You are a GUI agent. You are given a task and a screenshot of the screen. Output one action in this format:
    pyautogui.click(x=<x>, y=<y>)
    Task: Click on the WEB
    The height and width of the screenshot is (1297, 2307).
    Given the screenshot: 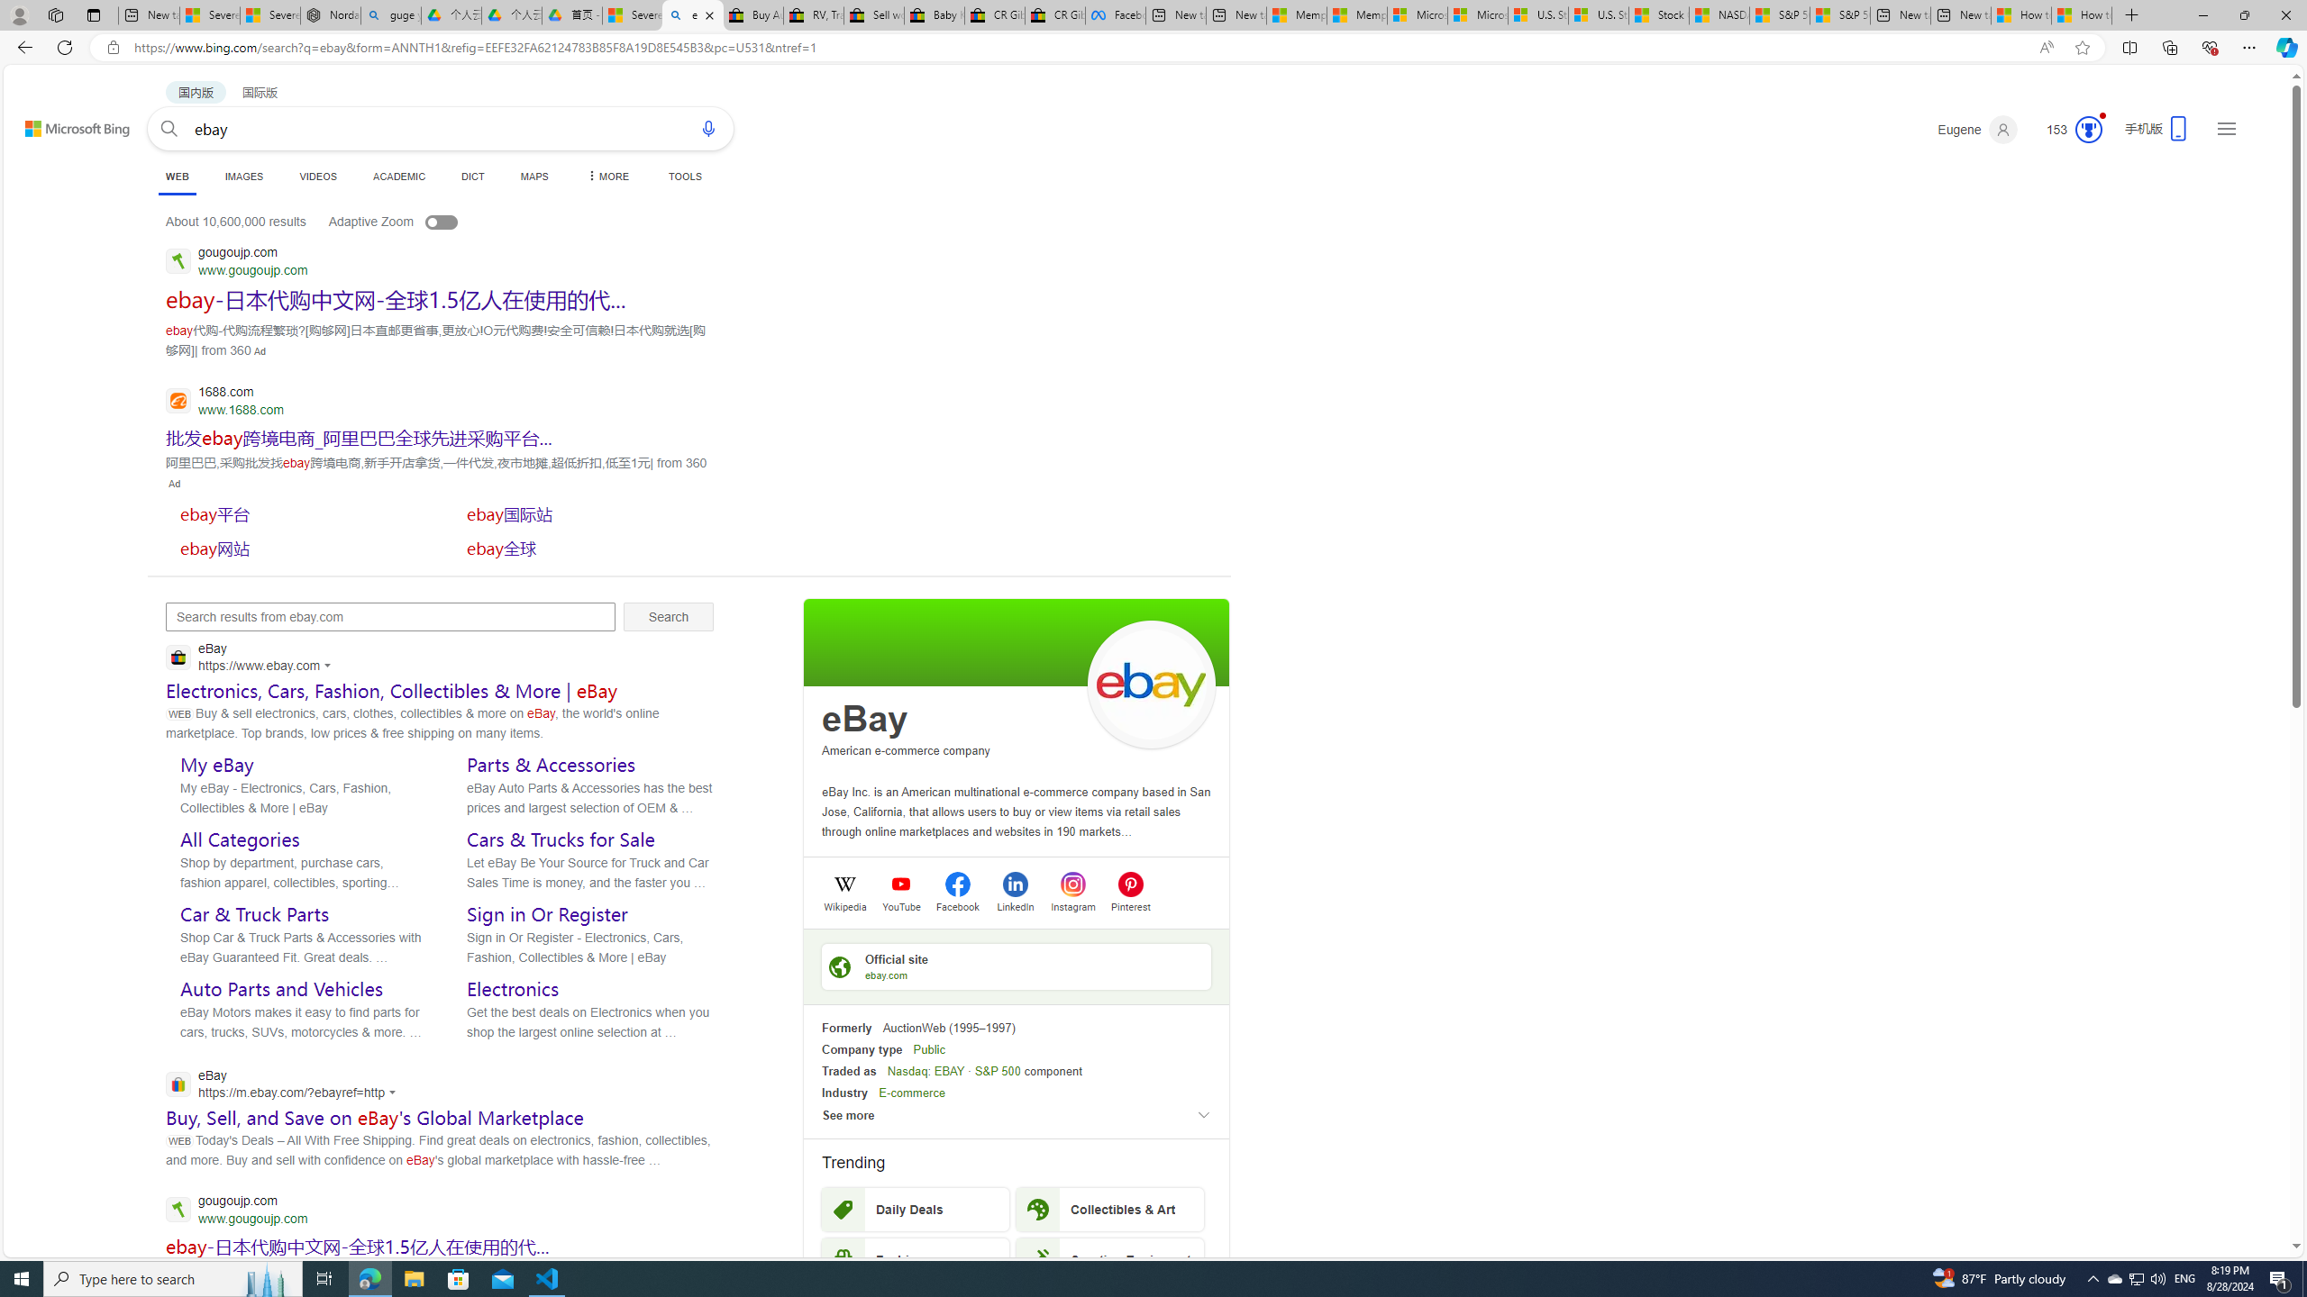 What is the action you would take?
    pyautogui.click(x=177, y=178)
    